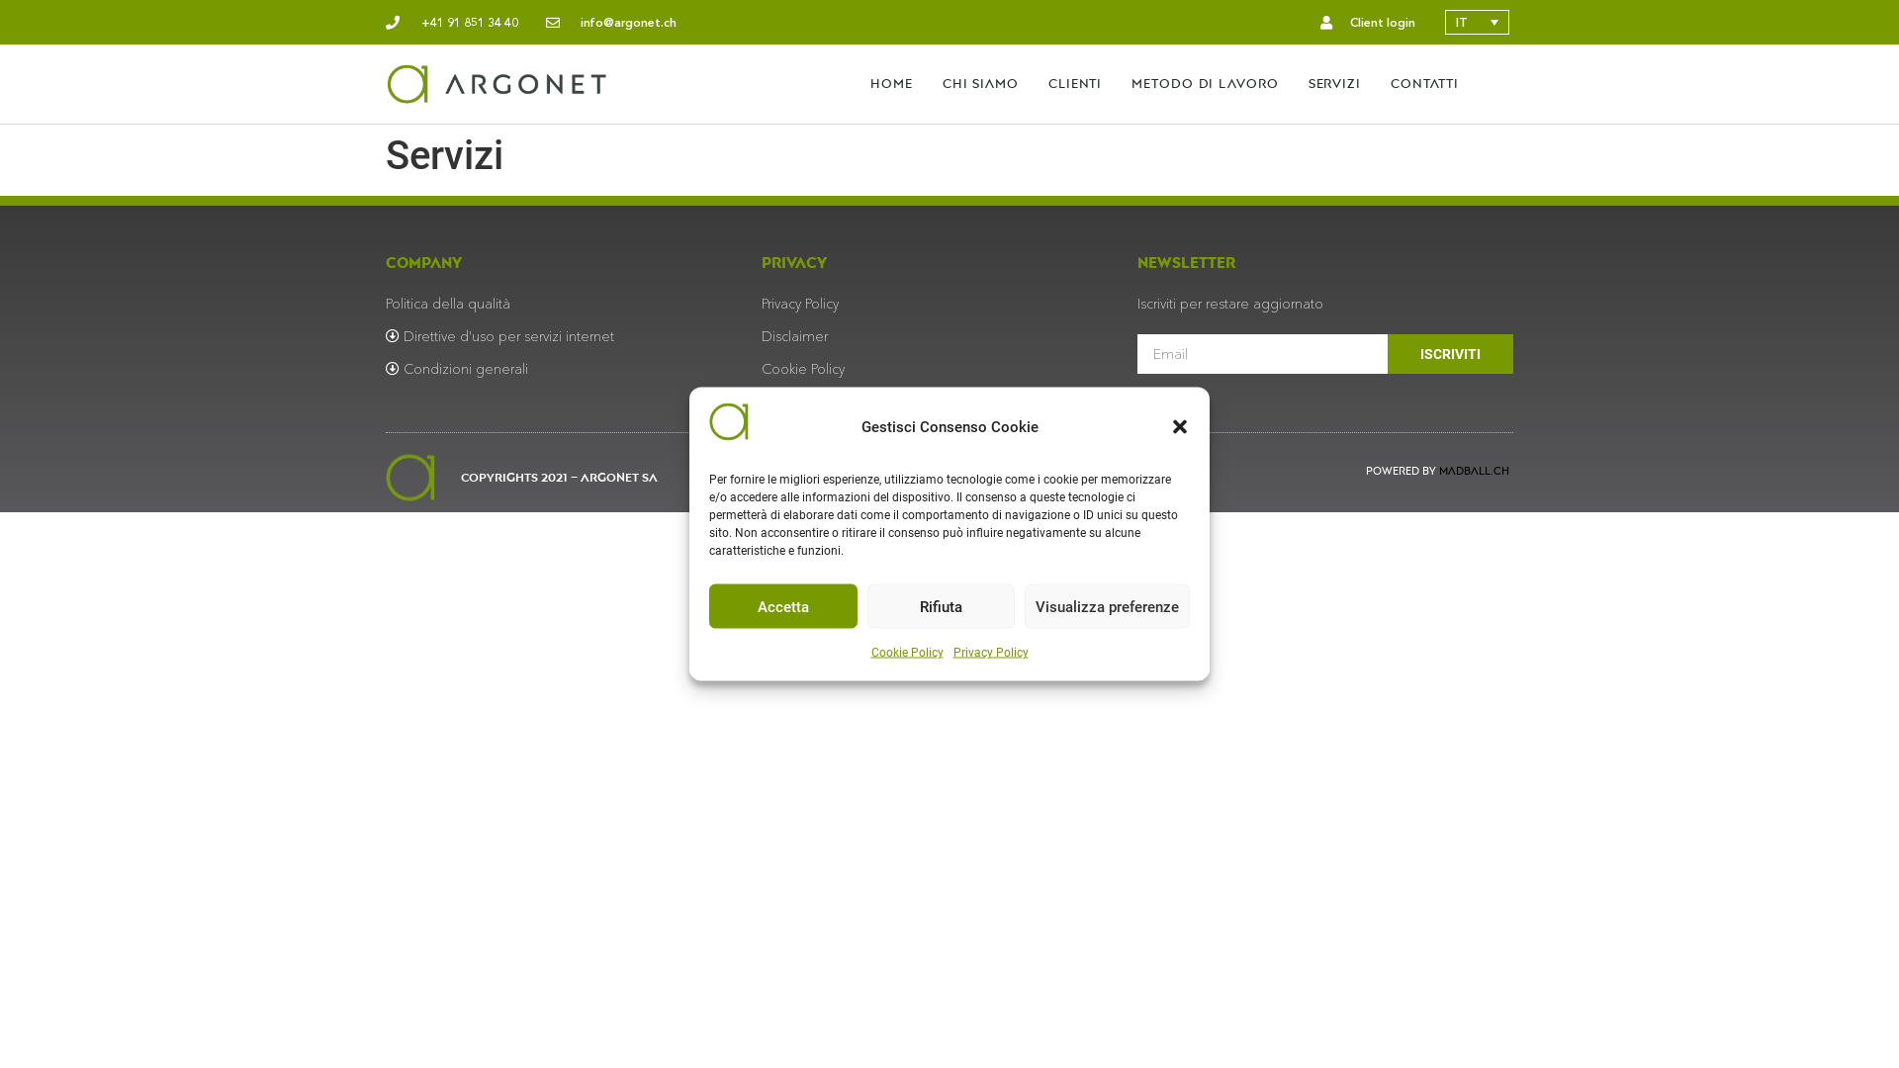 Image resolution: width=1899 pixels, height=1068 pixels. I want to click on Privacy Policy, so click(991, 653).